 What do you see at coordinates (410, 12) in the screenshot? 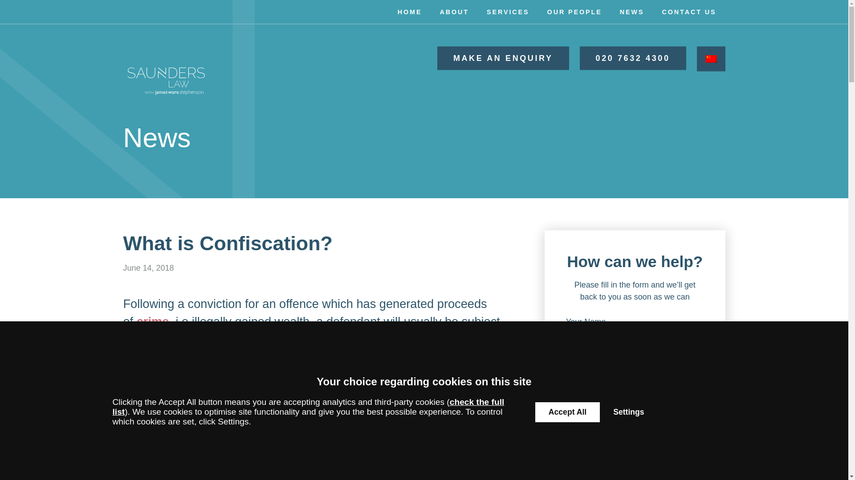
I see `HOME` at bounding box center [410, 12].